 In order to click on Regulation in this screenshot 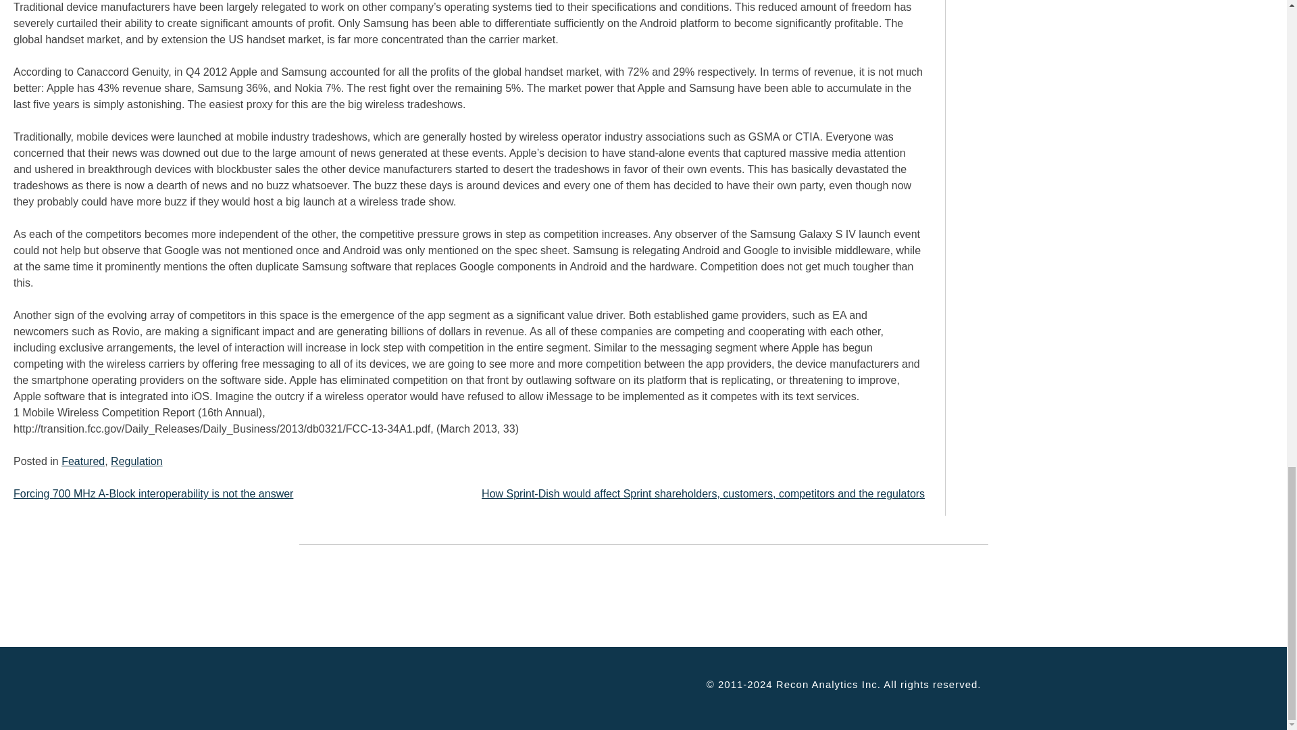, I will do `click(136, 461)`.